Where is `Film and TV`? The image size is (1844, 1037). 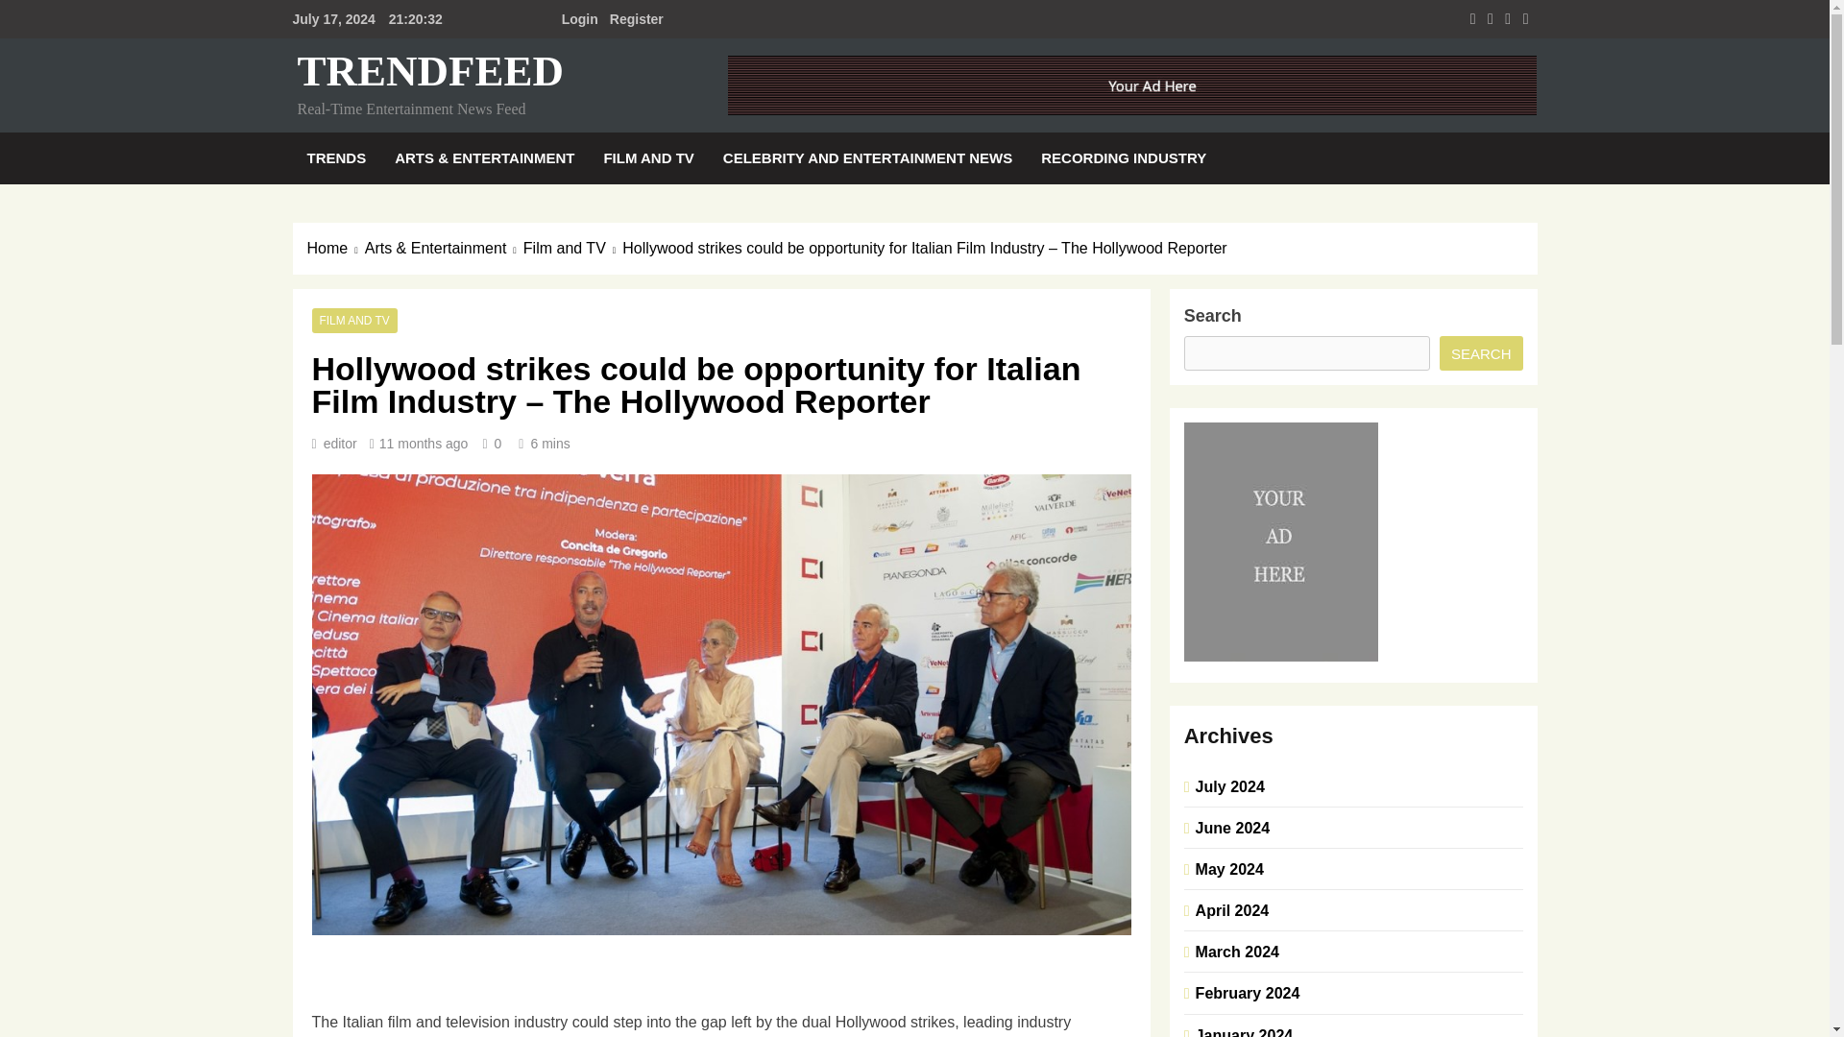 Film and TV is located at coordinates (572, 249).